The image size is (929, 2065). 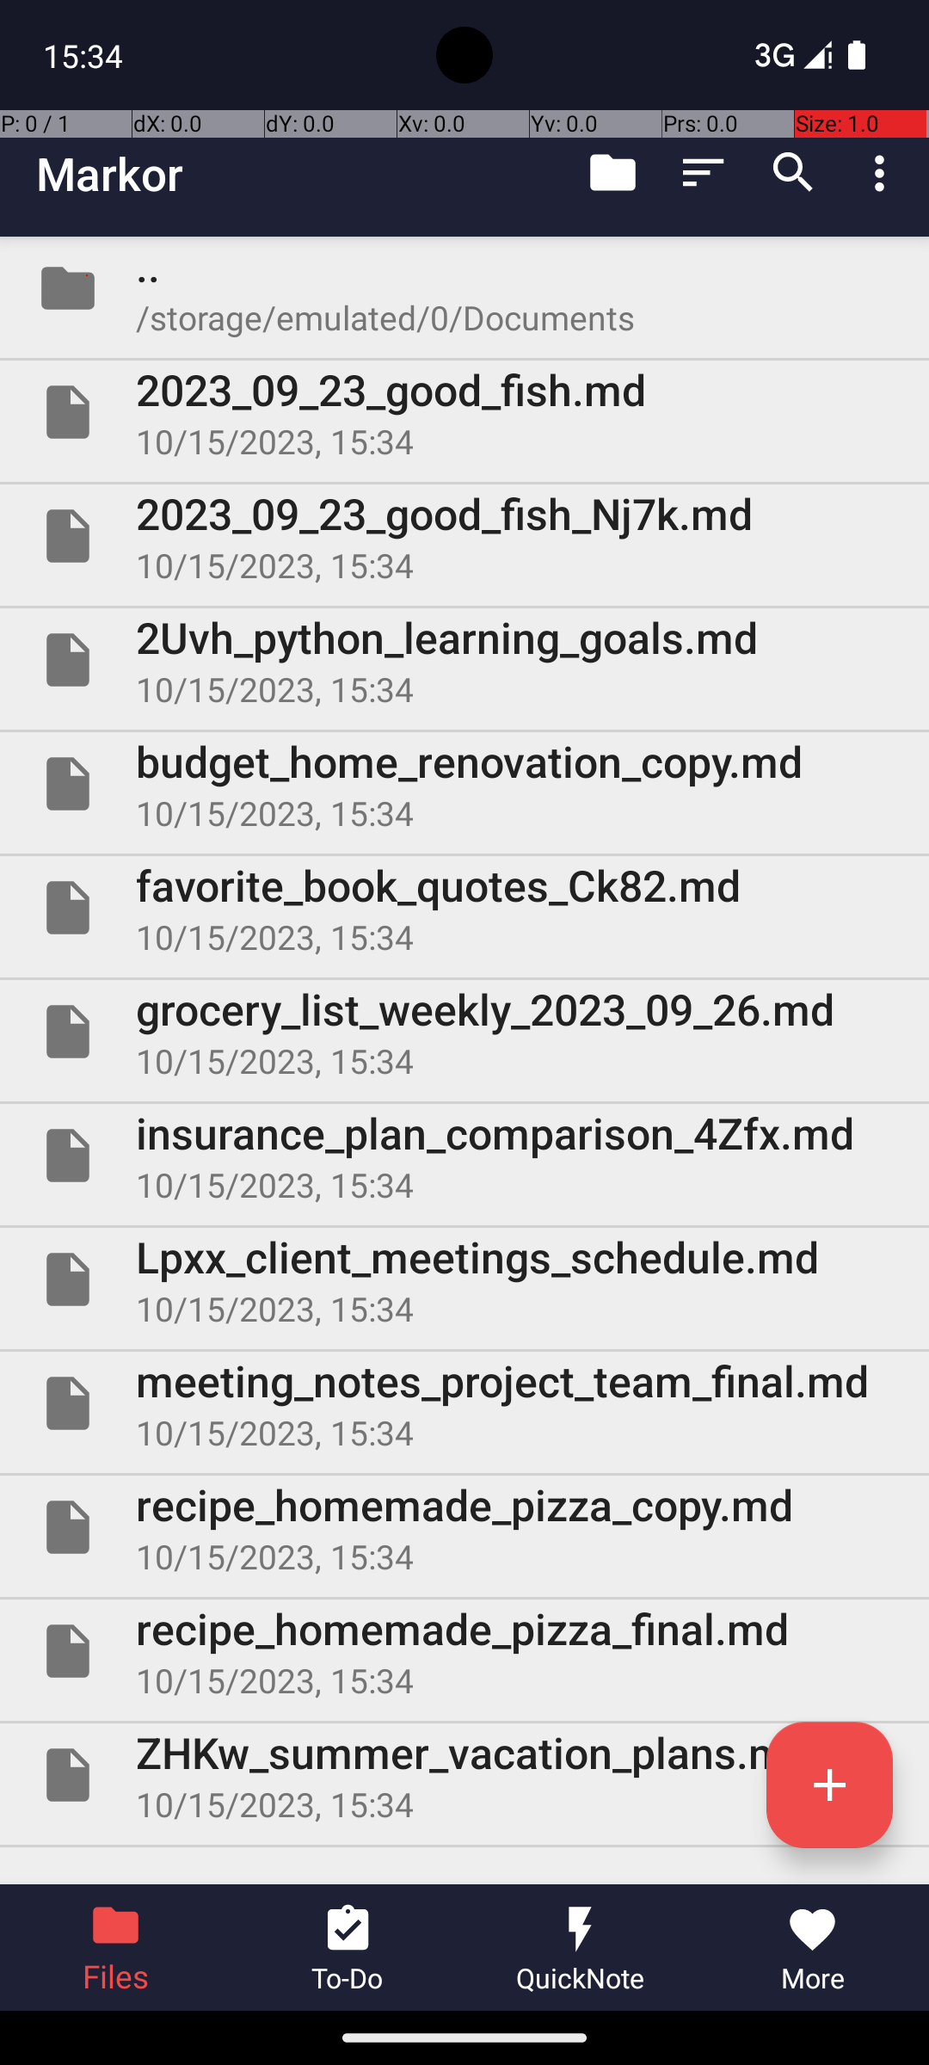 What do you see at coordinates (464, 1156) in the screenshot?
I see `File insurance_plan_comparison_4Zfx.md ` at bounding box center [464, 1156].